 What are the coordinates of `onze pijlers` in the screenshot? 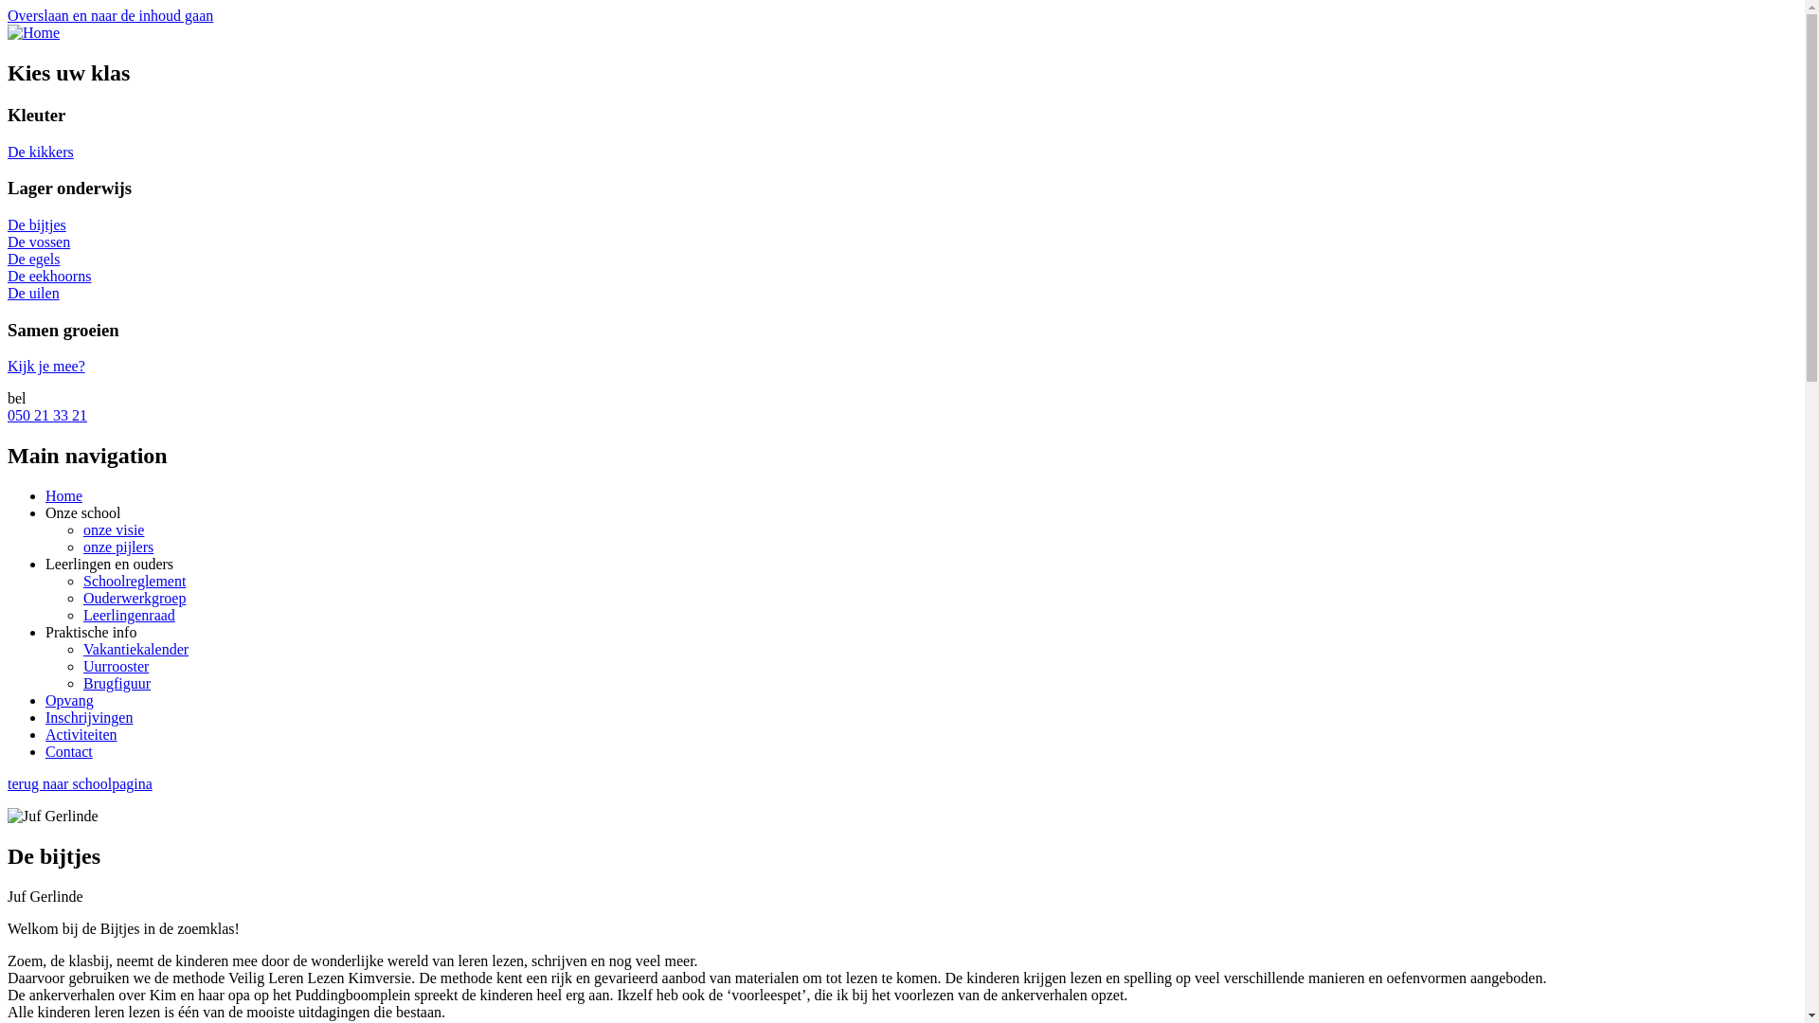 It's located at (118, 547).